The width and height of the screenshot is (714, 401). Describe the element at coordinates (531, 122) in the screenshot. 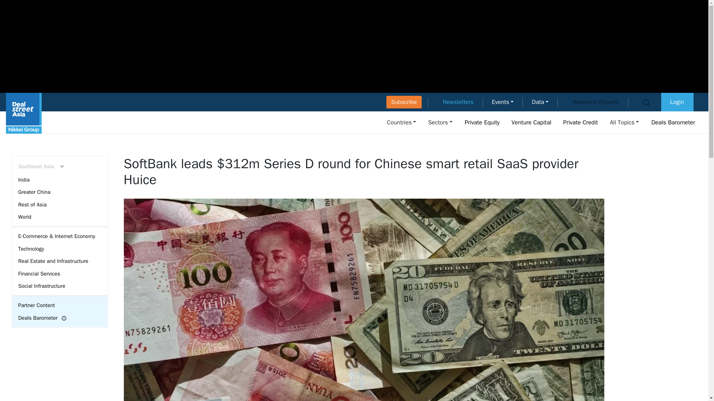

I see `Venture Capital` at that location.